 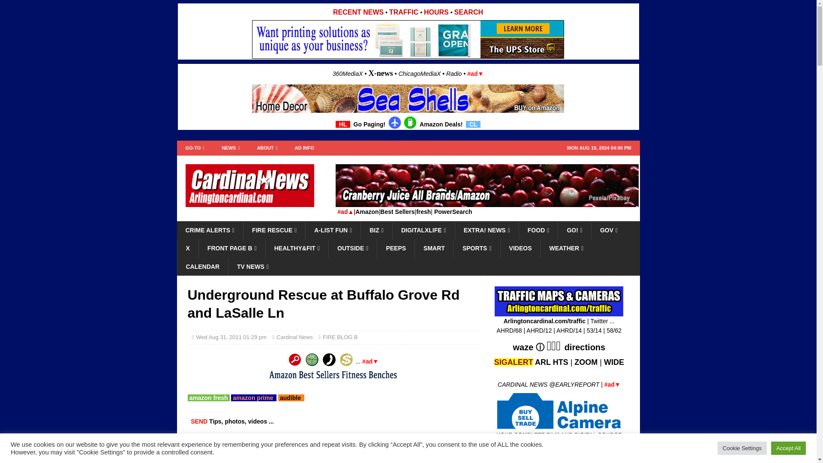 What do you see at coordinates (381, 73) in the screenshot?
I see `X-news` at bounding box center [381, 73].